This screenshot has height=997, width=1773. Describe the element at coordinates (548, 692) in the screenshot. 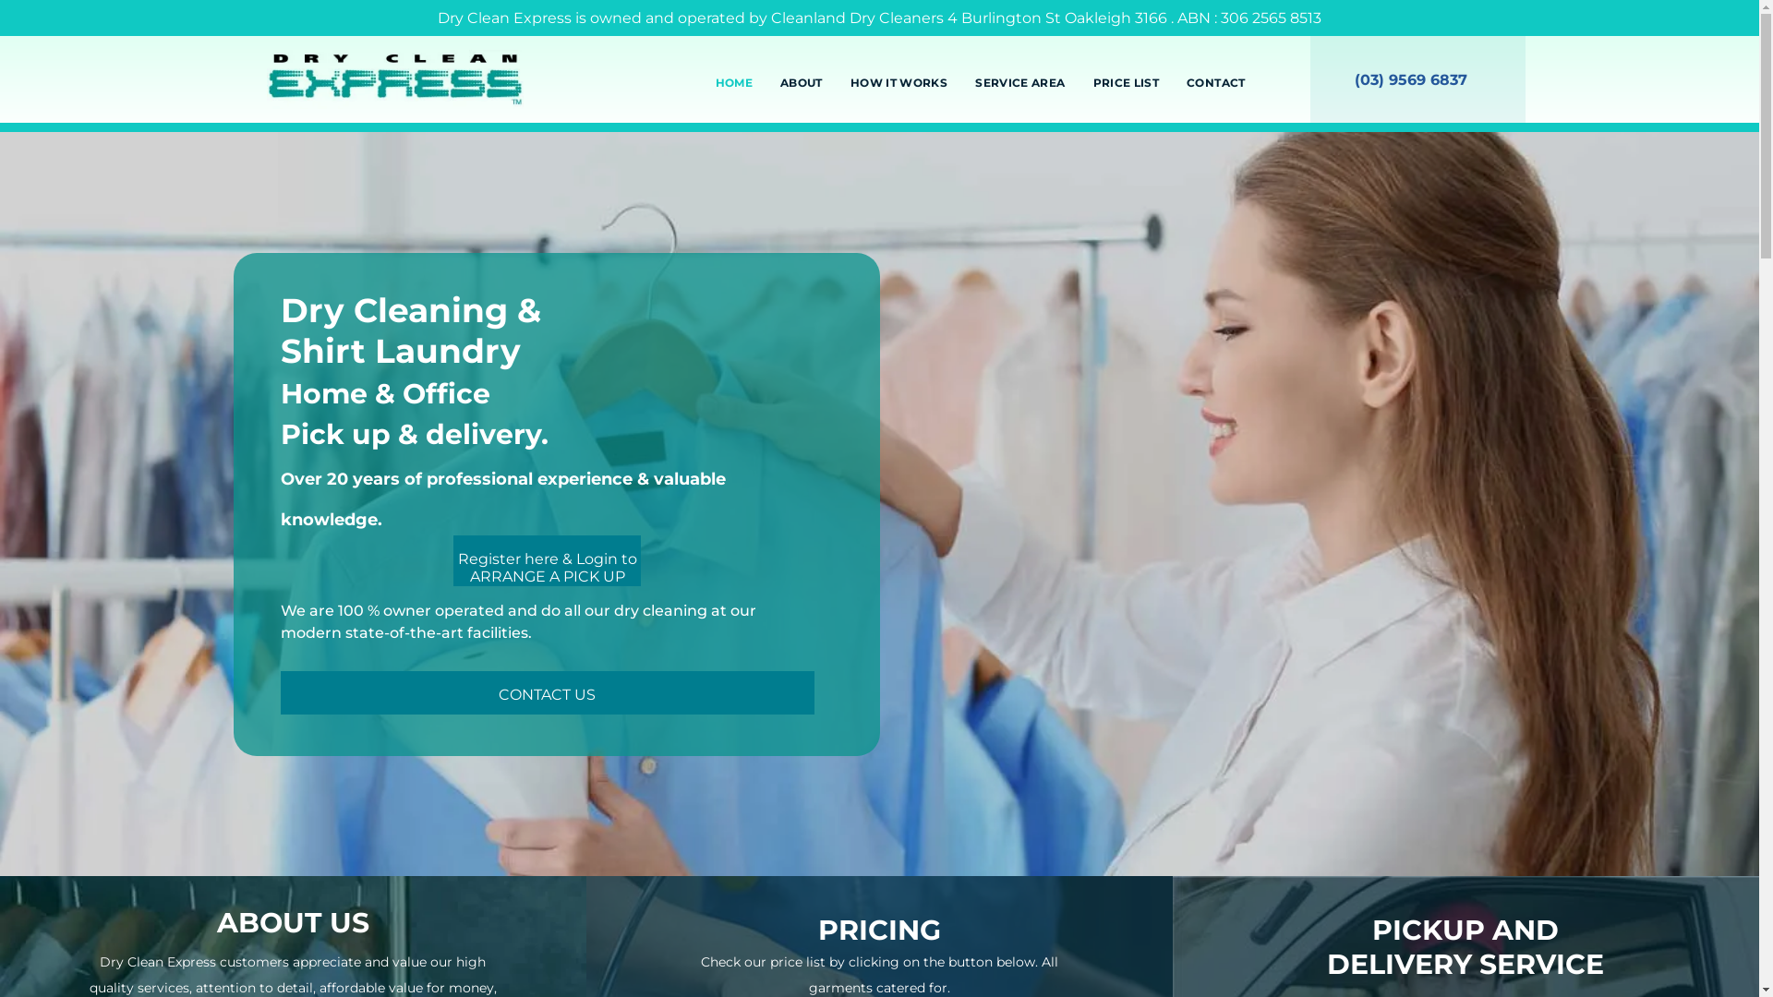

I see `CONTACT US` at that location.